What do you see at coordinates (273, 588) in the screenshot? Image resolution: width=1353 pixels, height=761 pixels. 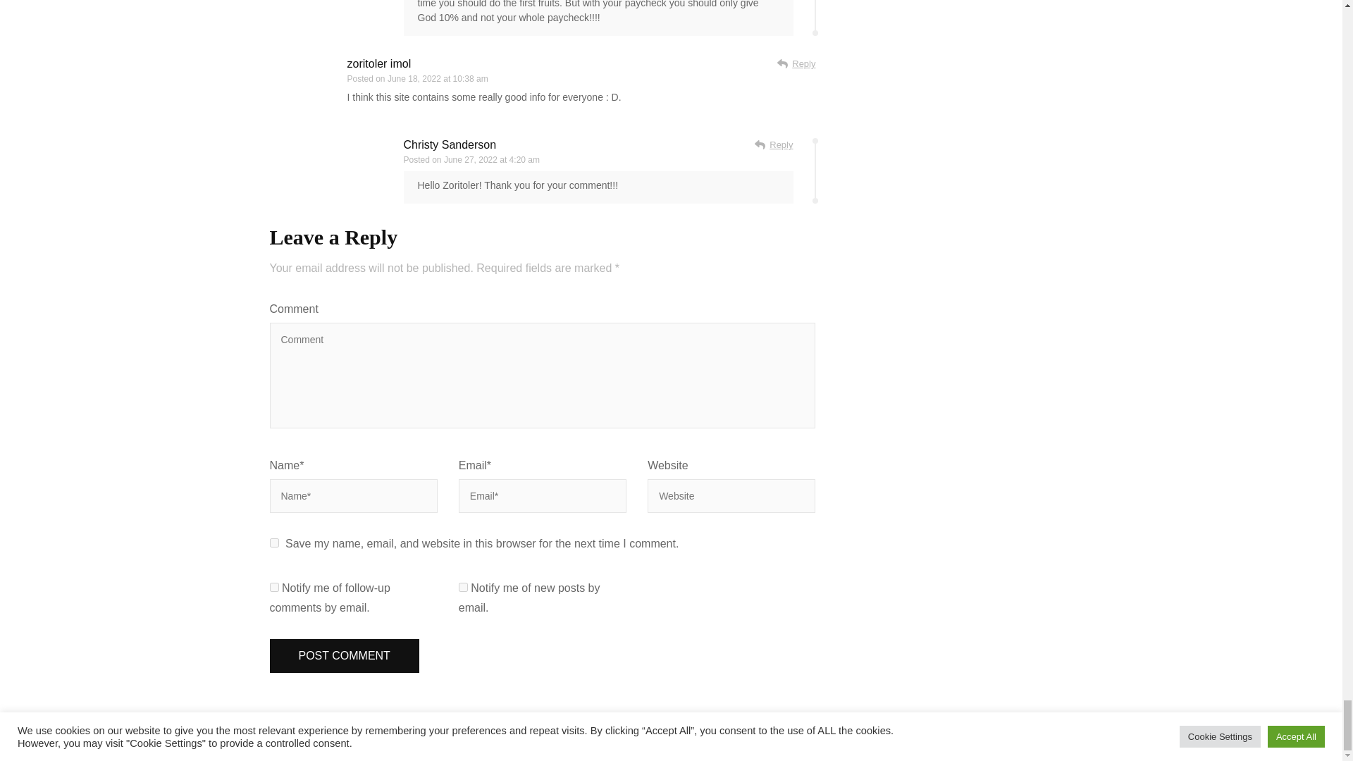 I see `subscribe` at bounding box center [273, 588].